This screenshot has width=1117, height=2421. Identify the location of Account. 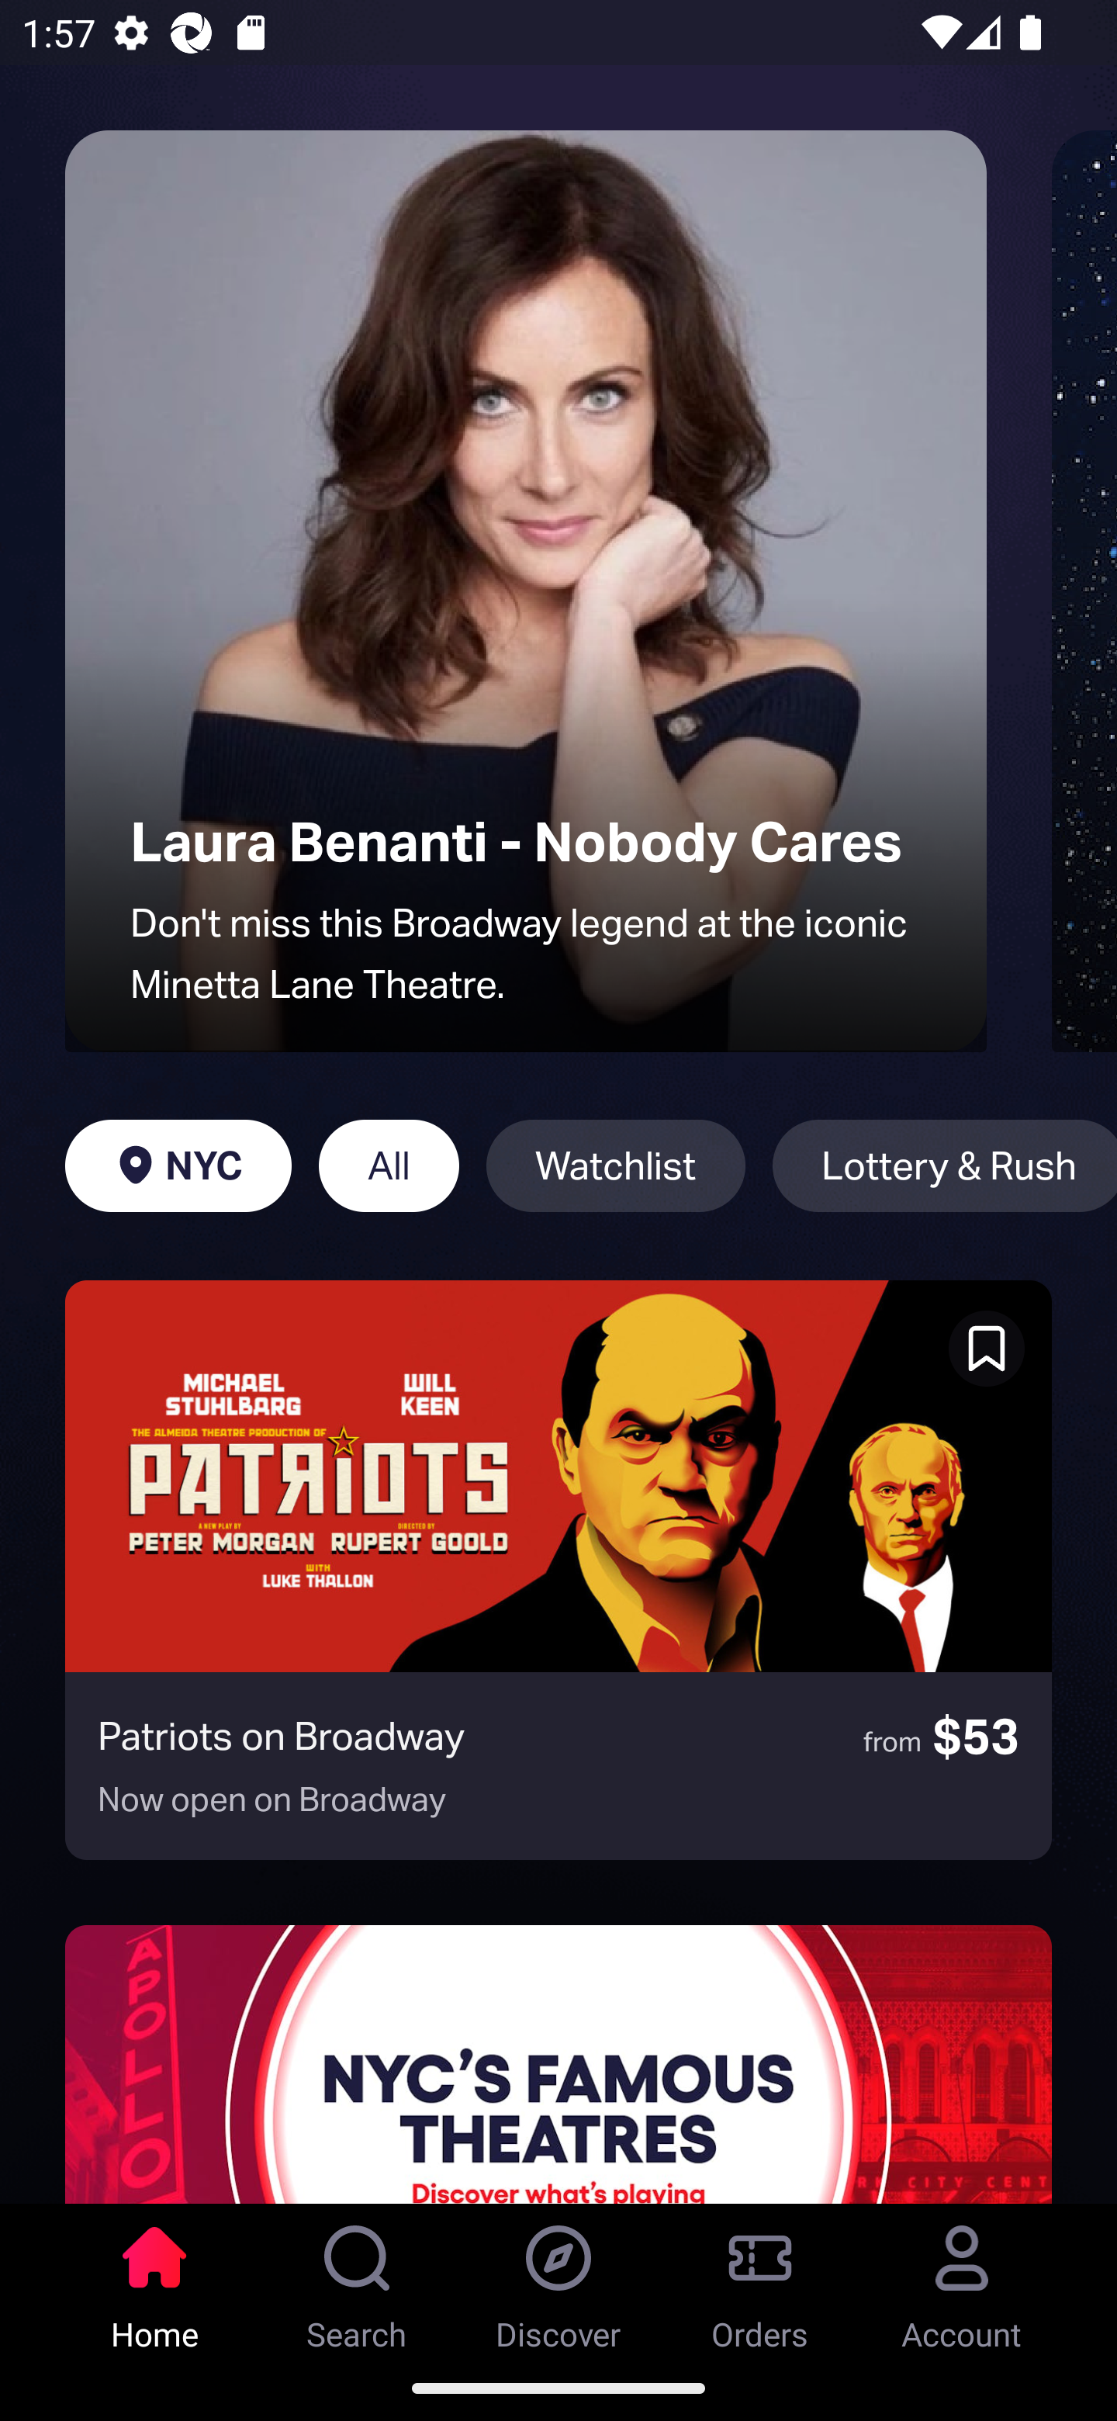
(962, 2279).